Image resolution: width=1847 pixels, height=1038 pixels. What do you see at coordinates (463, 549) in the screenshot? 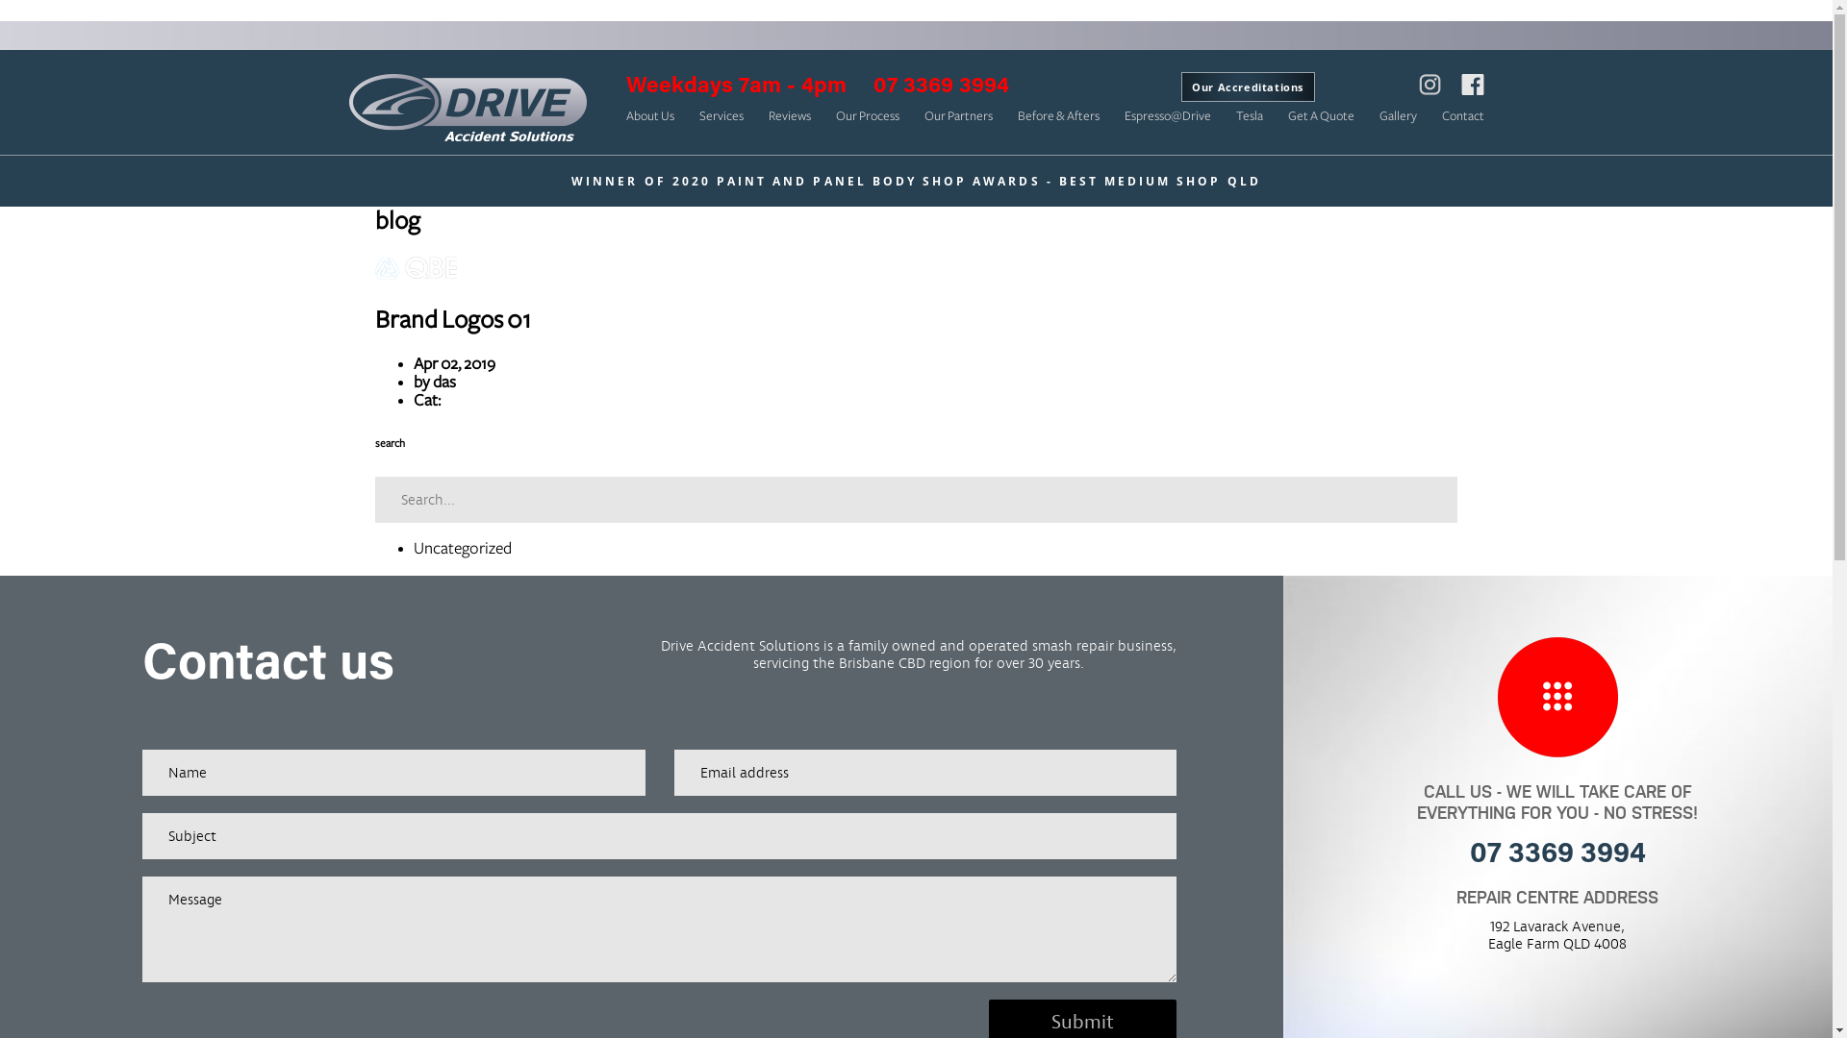
I see `Uncategorized` at bounding box center [463, 549].